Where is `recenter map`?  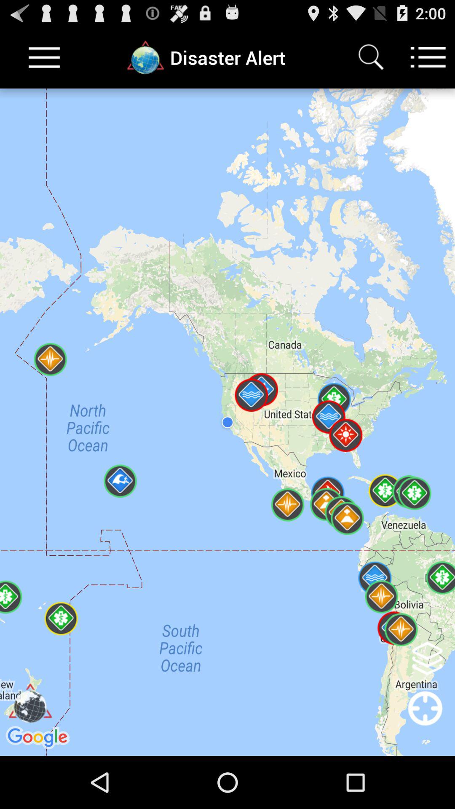
recenter map is located at coordinates (426, 720).